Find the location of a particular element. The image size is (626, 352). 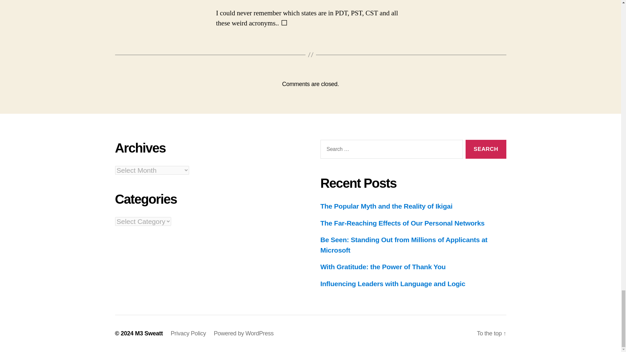

Search is located at coordinates (486, 149).